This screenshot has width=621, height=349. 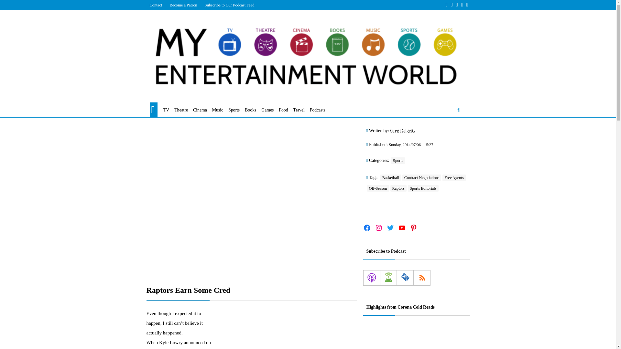 I want to click on Theatre, so click(x=181, y=110).